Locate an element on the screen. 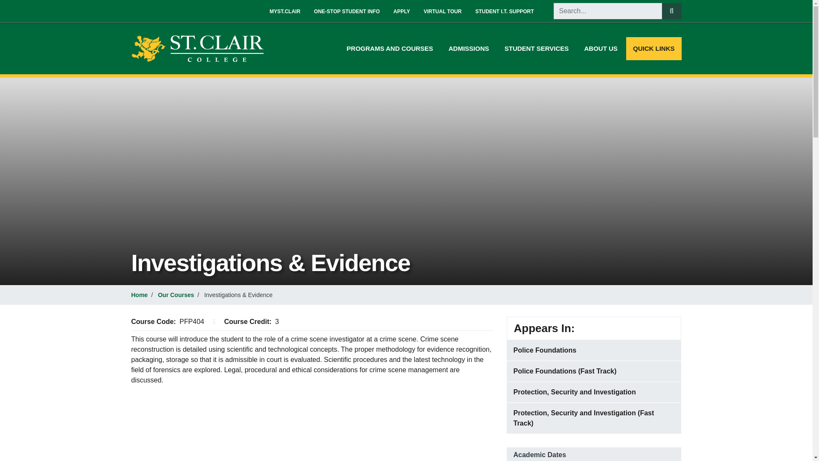  ADMISSIONS is located at coordinates (469, 49).